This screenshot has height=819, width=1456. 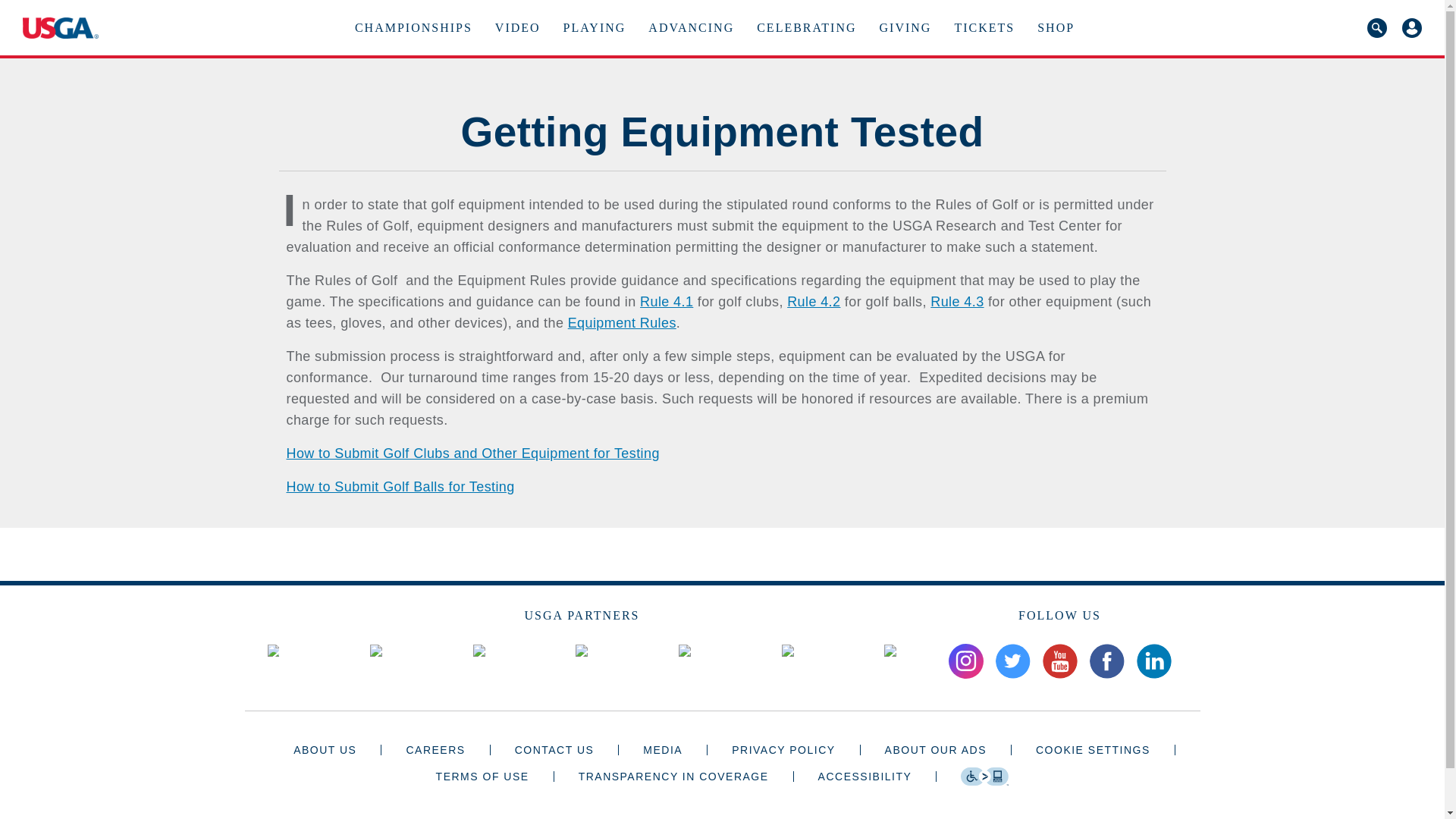 What do you see at coordinates (435, 749) in the screenshot?
I see `careers` at bounding box center [435, 749].